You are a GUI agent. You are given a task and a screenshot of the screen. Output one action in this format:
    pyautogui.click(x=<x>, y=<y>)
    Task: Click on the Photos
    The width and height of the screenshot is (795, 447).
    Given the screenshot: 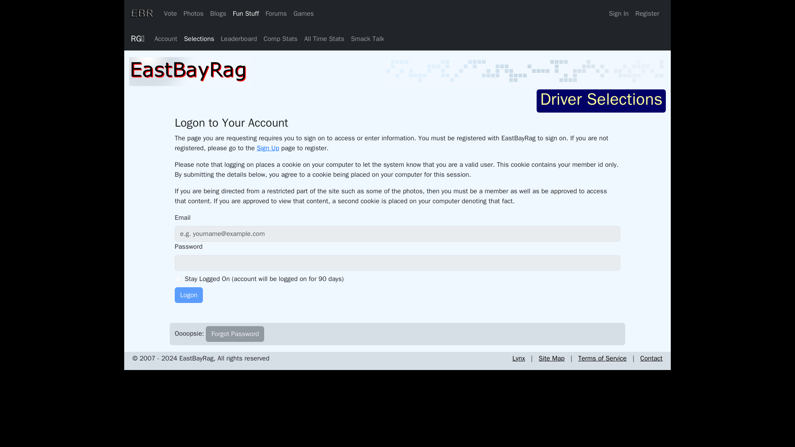 What is the action you would take?
    pyautogui.click(x=193, y=13)
    